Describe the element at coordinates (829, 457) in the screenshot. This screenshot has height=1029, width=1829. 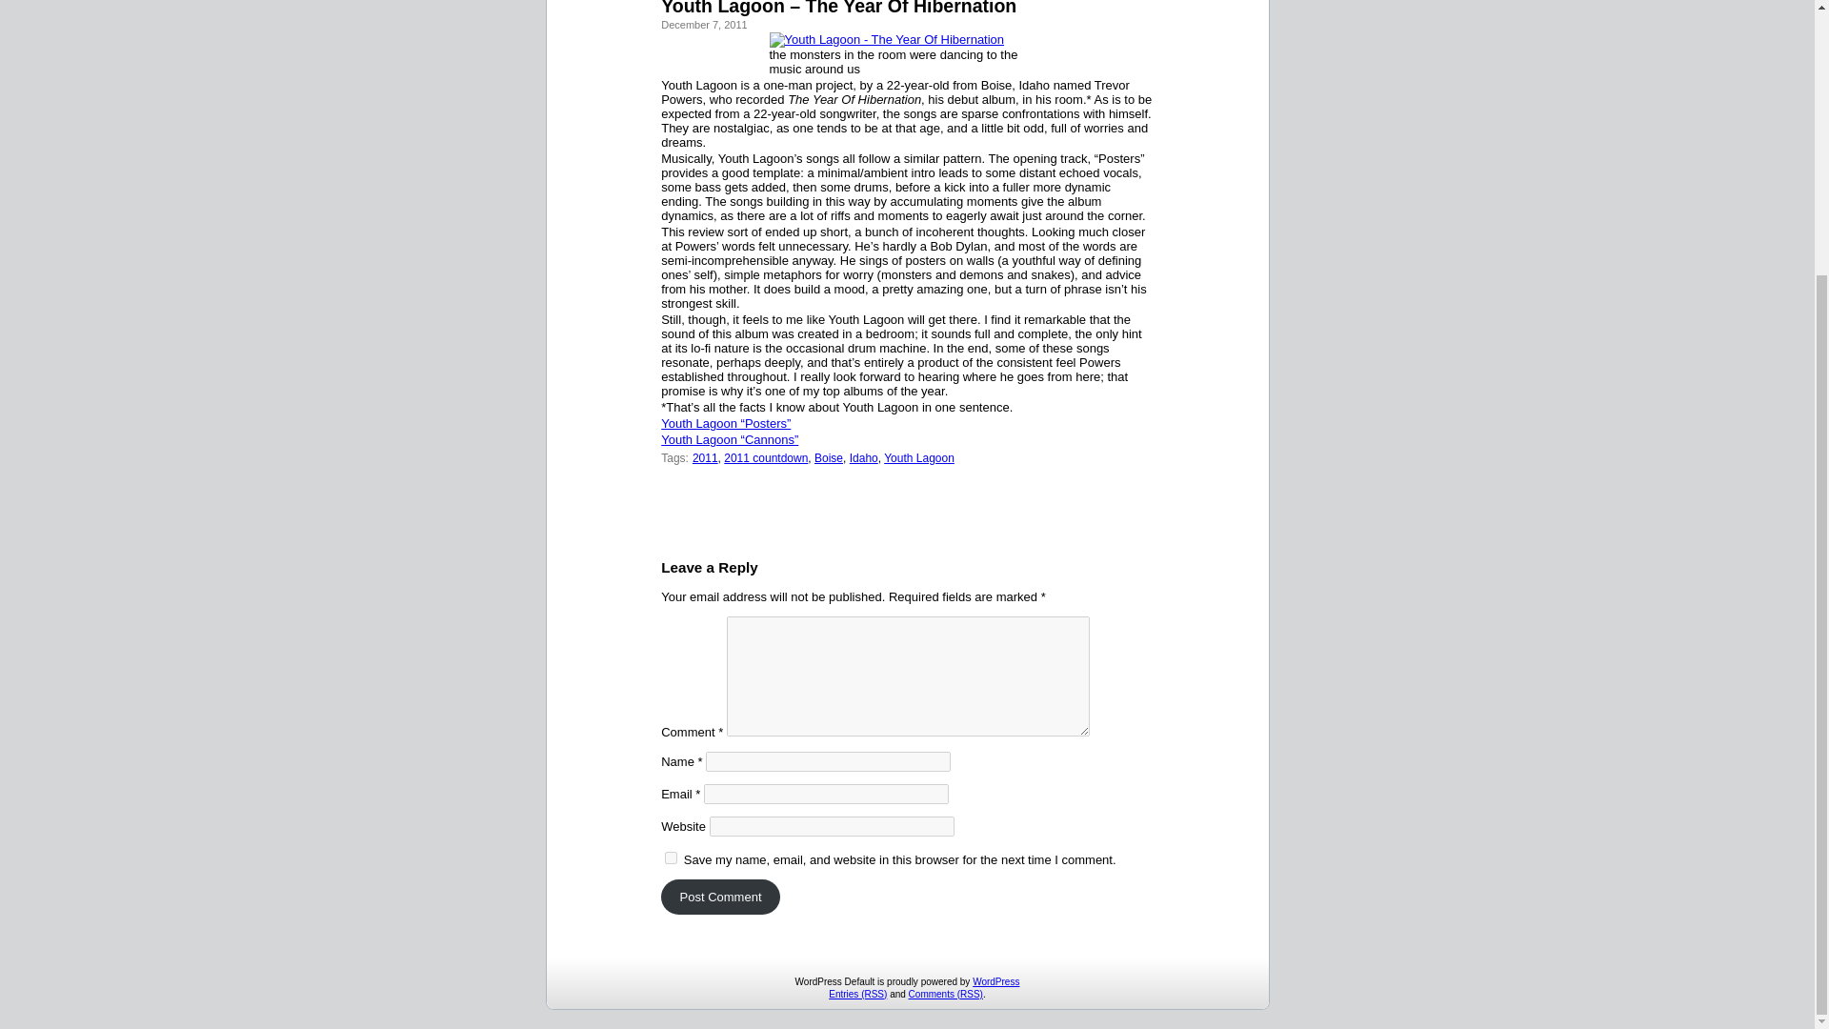
I see `Boise` at that location.